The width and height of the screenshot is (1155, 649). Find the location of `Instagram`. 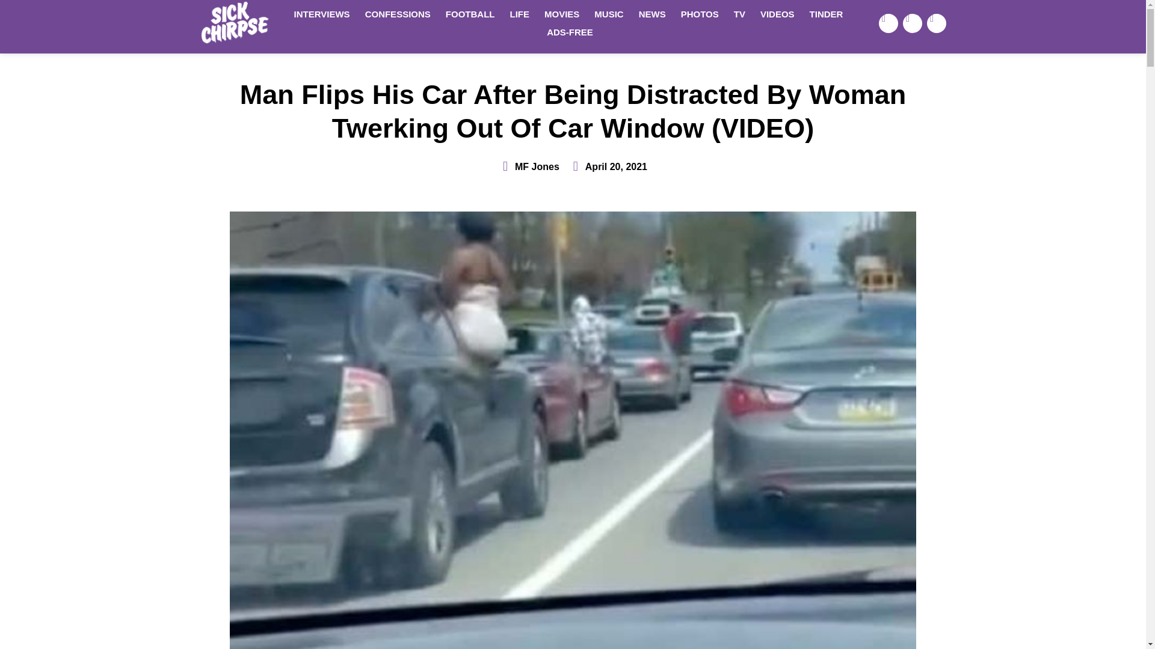

Instagram is located at coordinates (936, 23).